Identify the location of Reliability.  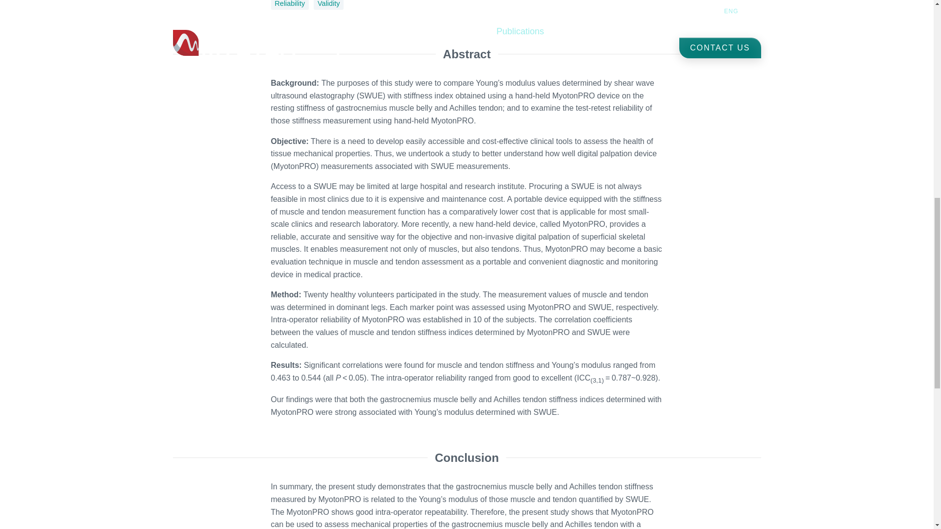
(289, 5).